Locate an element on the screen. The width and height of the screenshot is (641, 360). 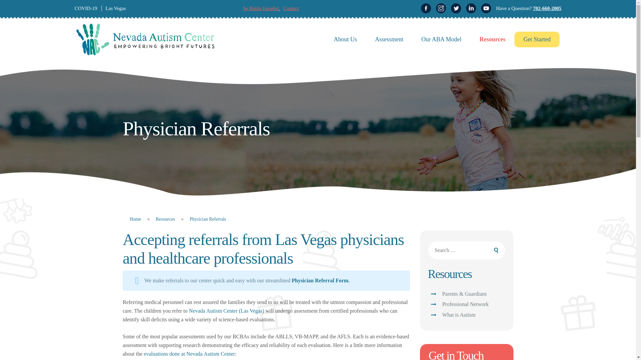
Las Vegas is located at coordinates (116, 8).